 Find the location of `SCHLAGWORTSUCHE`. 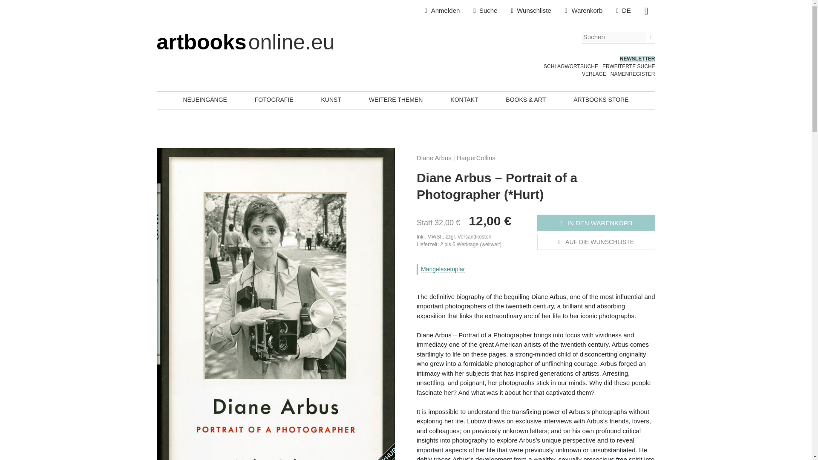

SCHLAGWORTSUCHE is located at coordinates (571, 66).